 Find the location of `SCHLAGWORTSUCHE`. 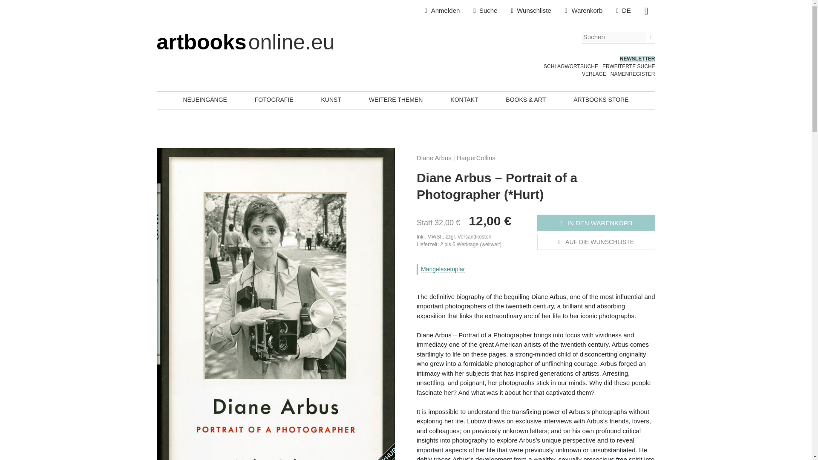

SCHLAGWORTSUCHE is located at coordinates (571, 66).